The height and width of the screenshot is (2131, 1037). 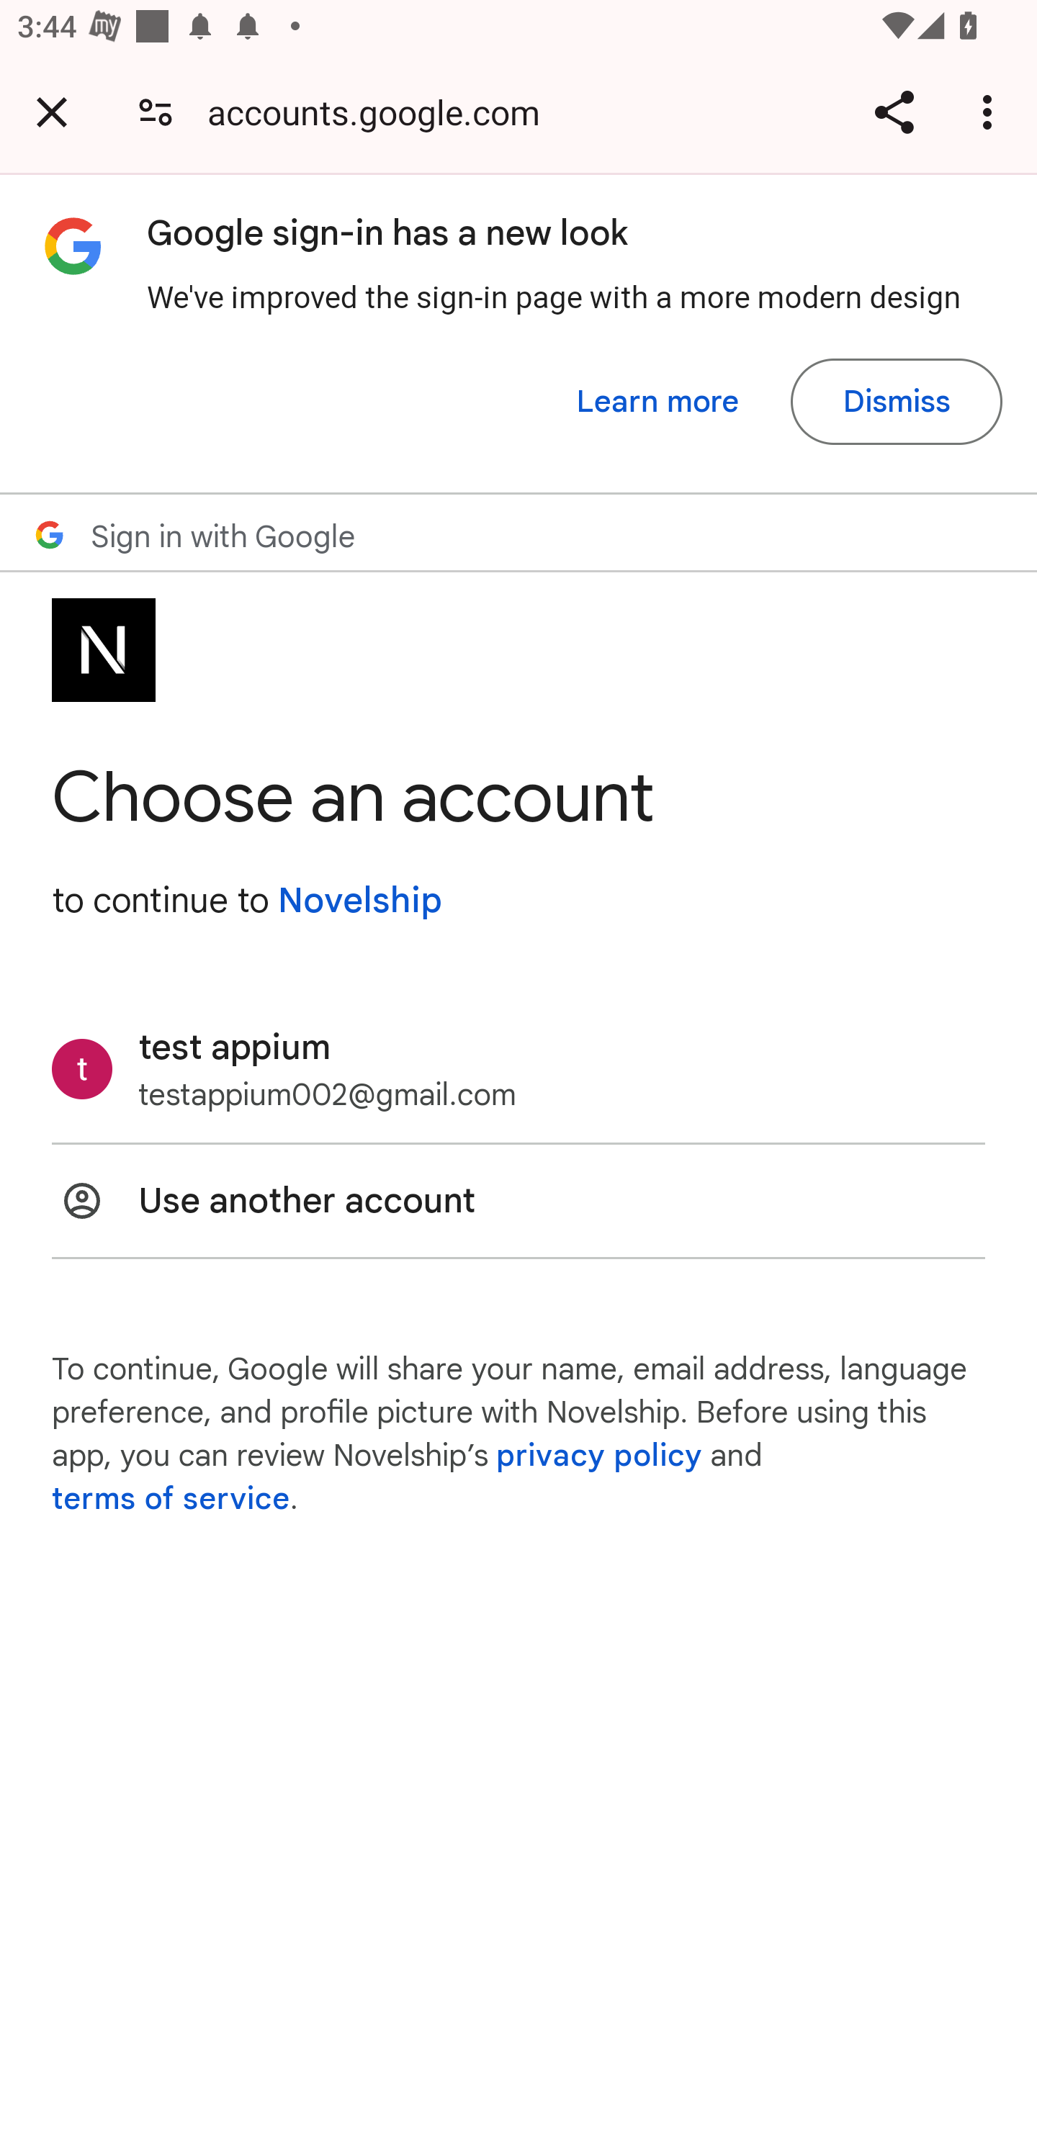 What do you see at coordinates (599, 1456) in the screenshot?
I see `privacy policy` at bounding box center [599, 1456].